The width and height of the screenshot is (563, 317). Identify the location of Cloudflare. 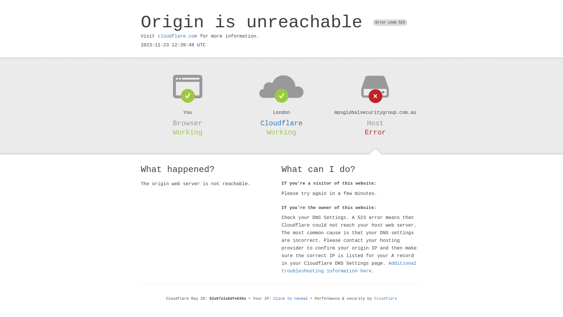
(386, 299).